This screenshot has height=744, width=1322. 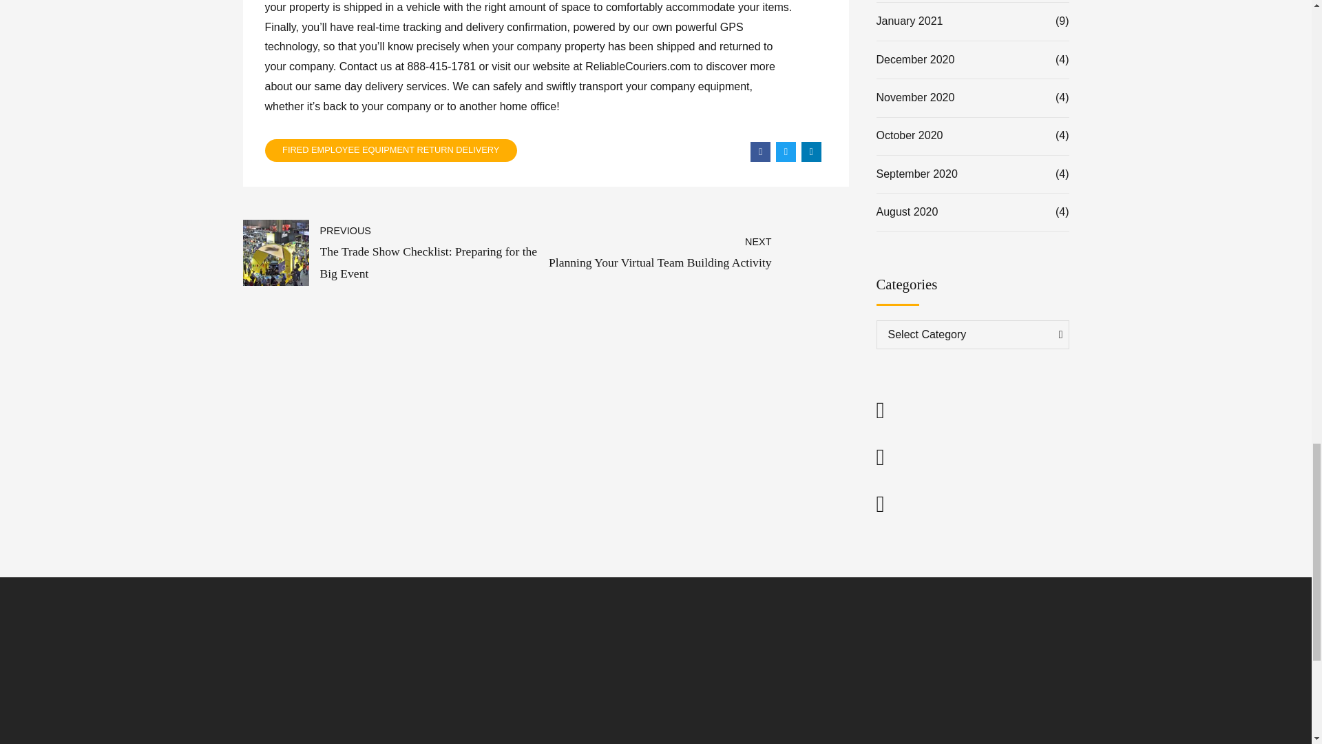 I want to click on Share on Linkedin, so click(x=811, y=152).